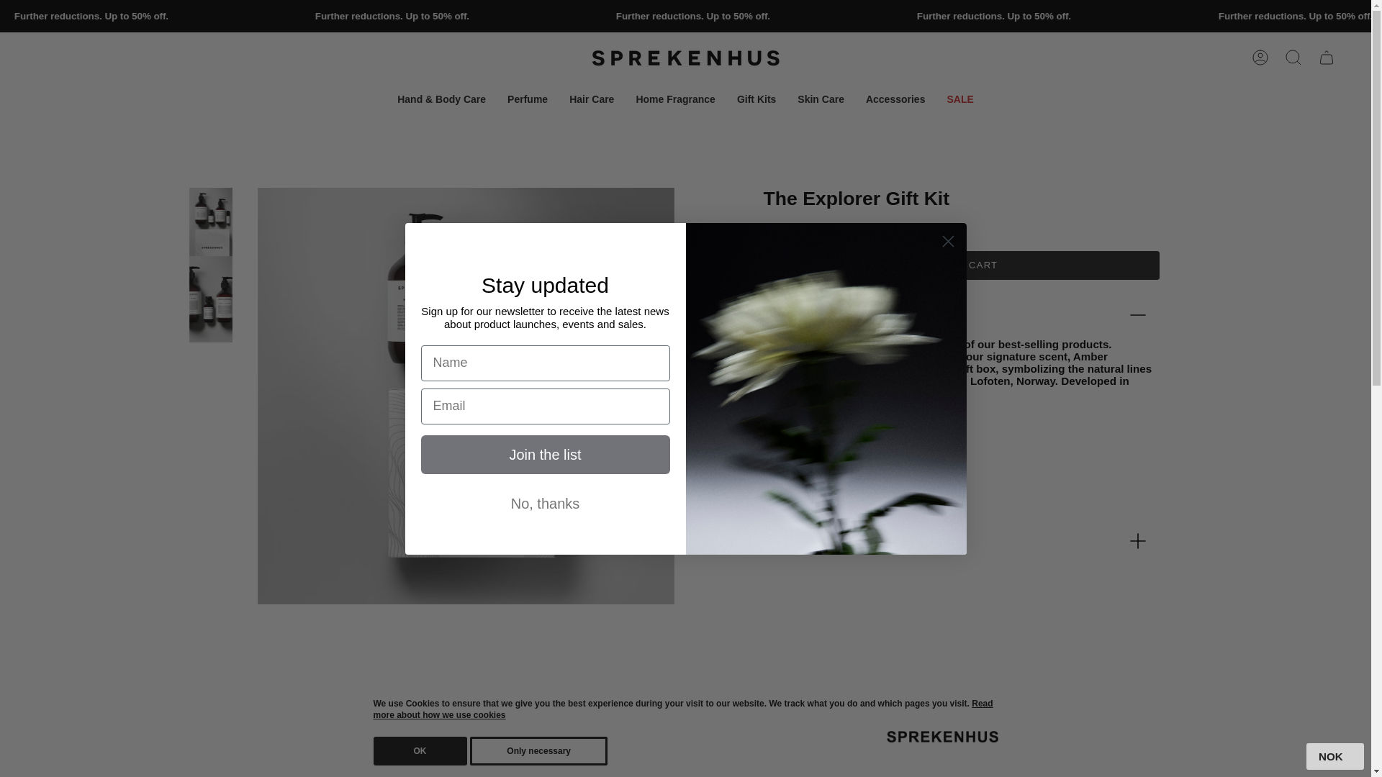 The image size is (1382, 777). Describe the element at coordinates (821, 99) in the screenshot. I see `Skin Care` at that location.